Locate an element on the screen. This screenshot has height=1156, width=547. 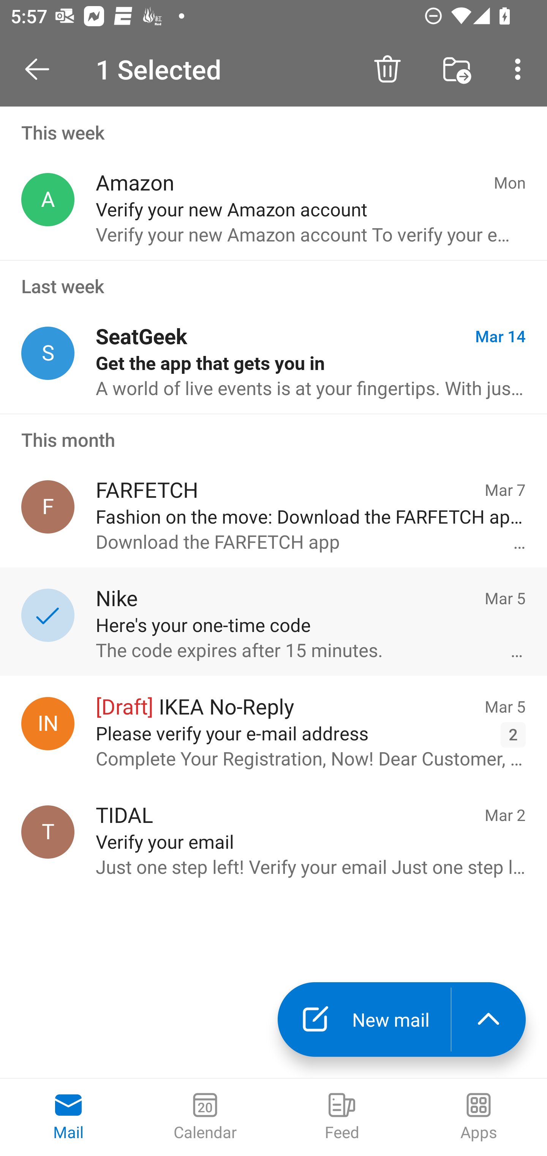
Delete is located at coordinates (387, 69).